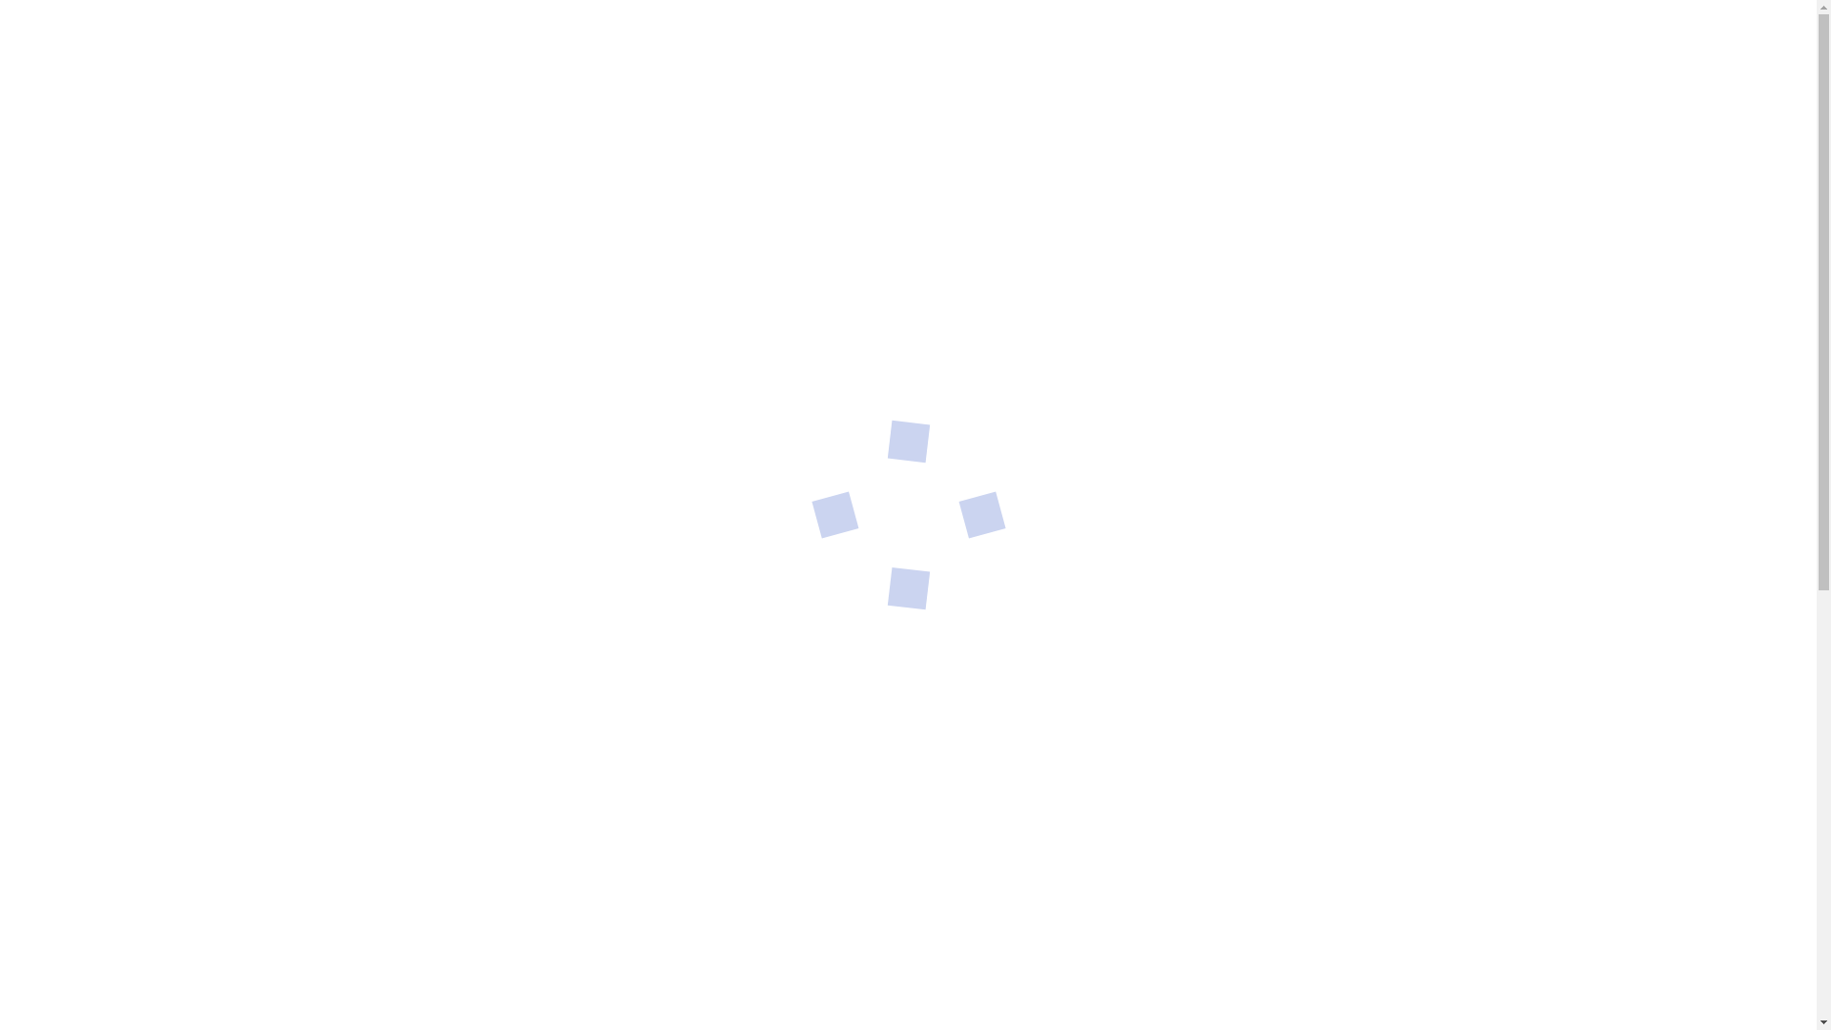 This screenshot has height=1030, width=1831. I want to click on REGISTAR, so click(779, 203).